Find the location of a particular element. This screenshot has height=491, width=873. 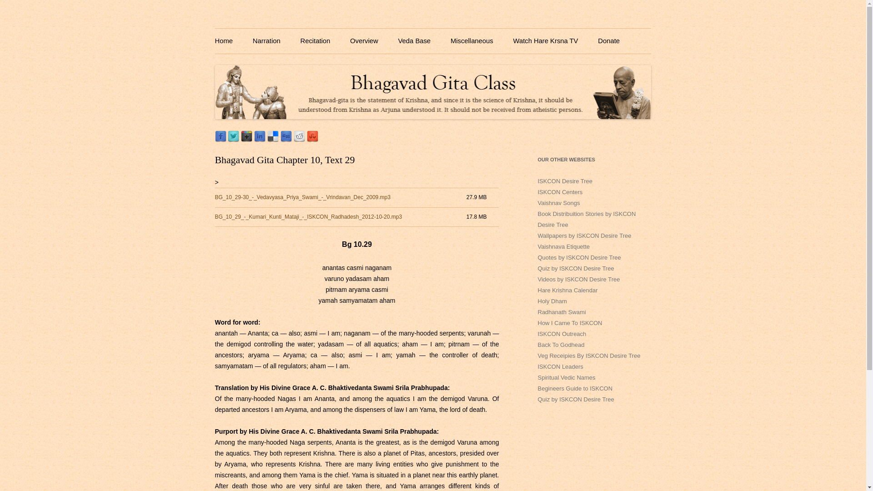

Bhagavad Gita Recitation is located at coordinates (315, 41).